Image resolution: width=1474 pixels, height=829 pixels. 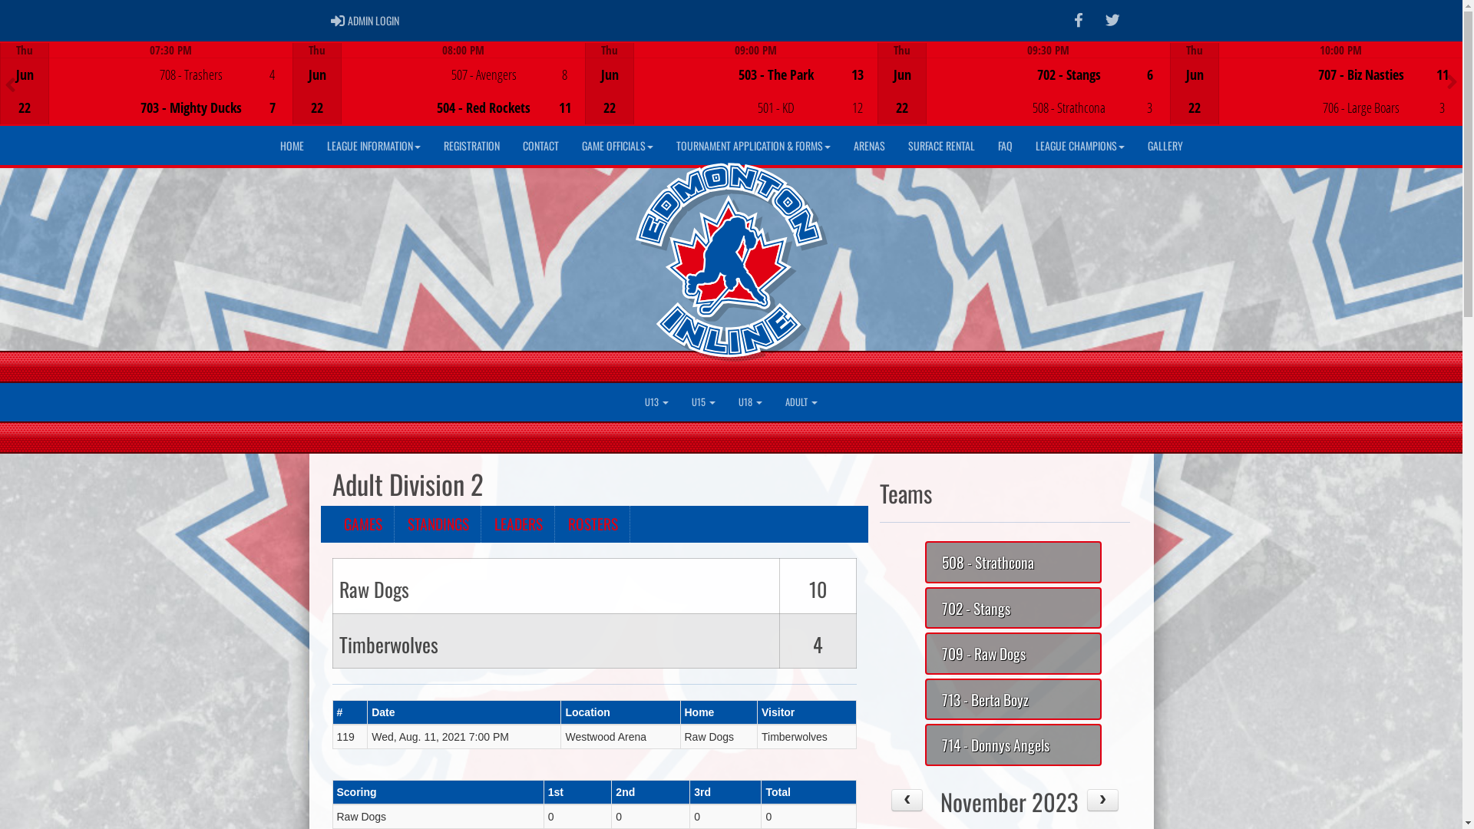 I want to click on 709 - Raw Dogs, so click(x=1013, y=654).